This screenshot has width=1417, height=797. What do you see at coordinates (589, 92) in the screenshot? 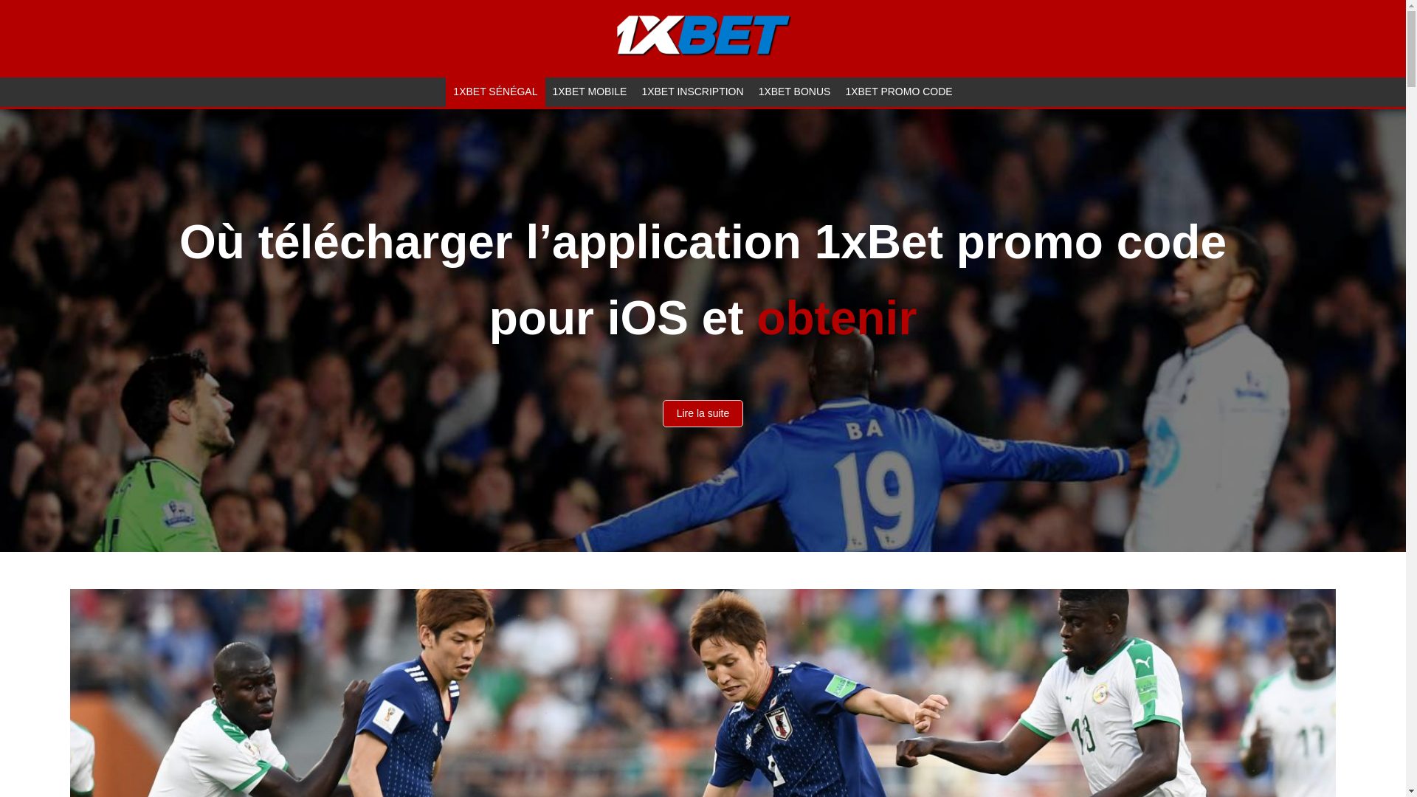
I see `1XBET MOBILE` at bounding box center [589, 92].